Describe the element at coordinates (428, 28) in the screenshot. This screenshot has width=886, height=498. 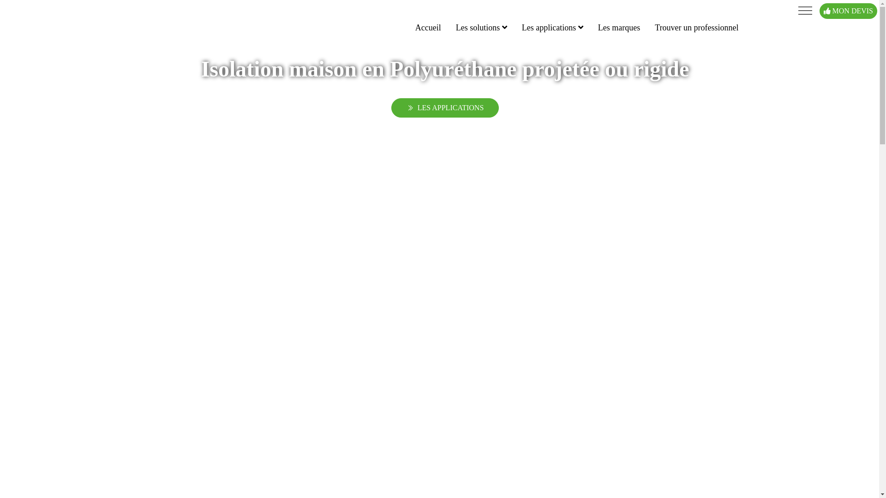
I see `Accueil` at that location.